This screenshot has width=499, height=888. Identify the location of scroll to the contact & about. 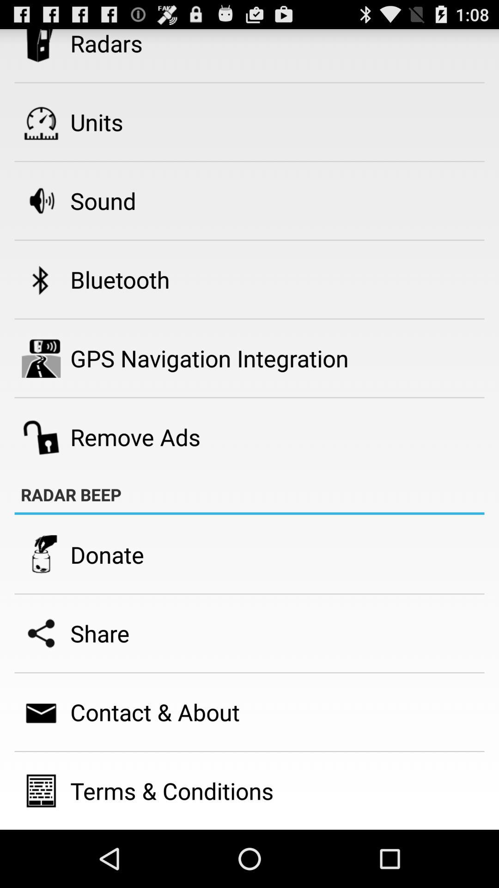
(155, 712).